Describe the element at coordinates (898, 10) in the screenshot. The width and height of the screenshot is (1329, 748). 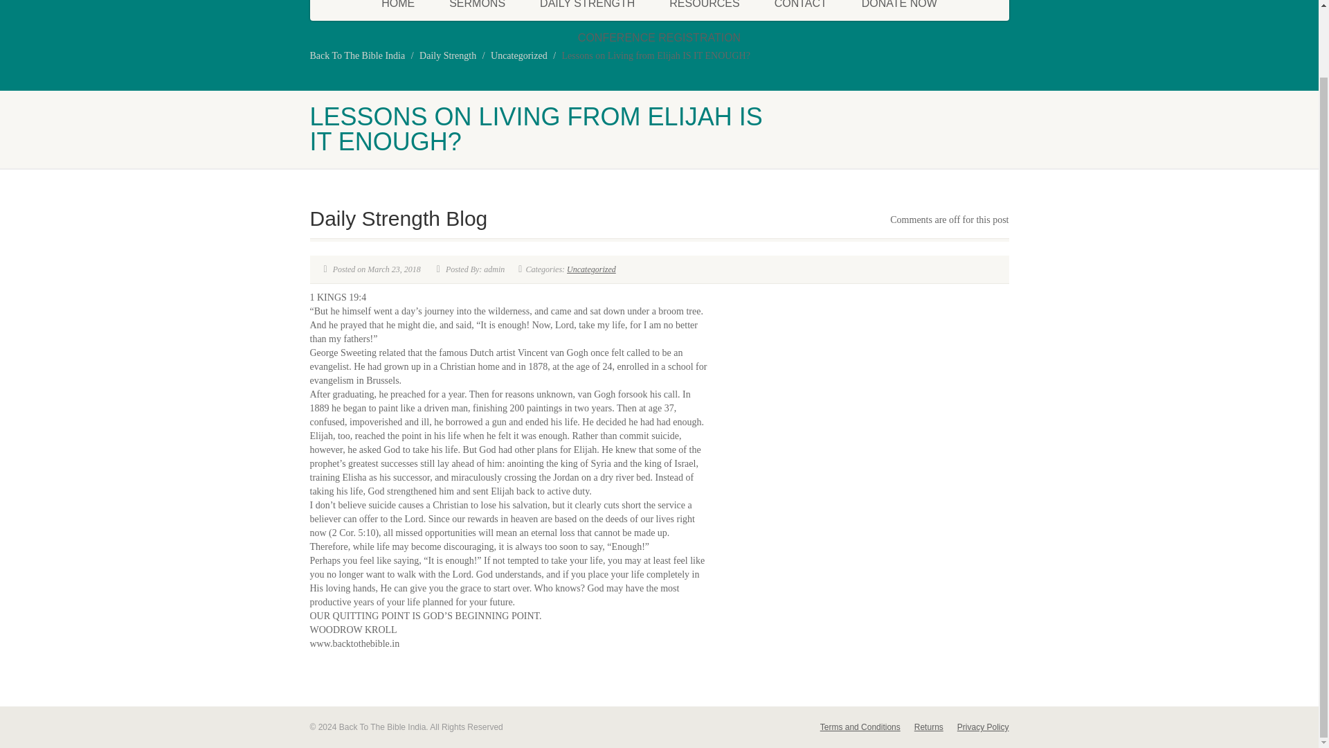
I see `DONATE NOW` at that location.